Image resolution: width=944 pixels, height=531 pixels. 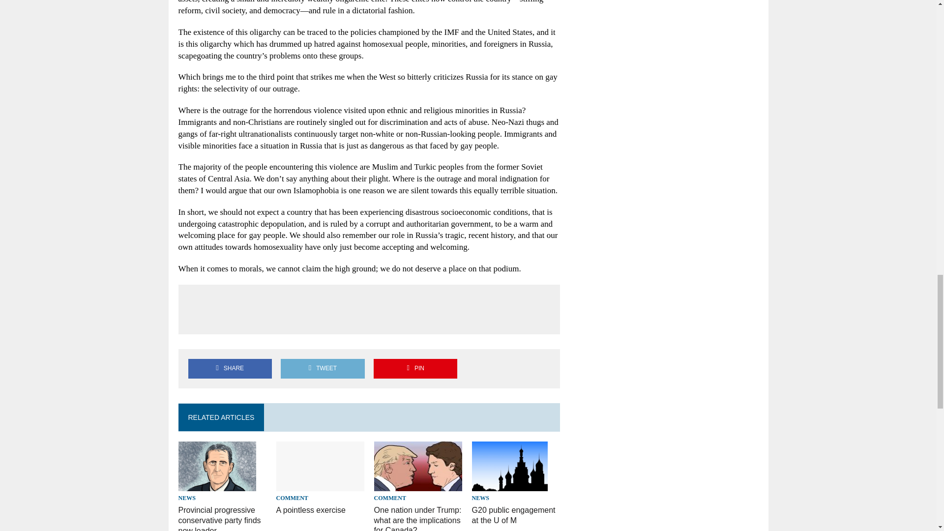 What do you see at coordinates (415, 368) in the screenshot?
I see `Pin This Post` at bounding box center [415, 368].